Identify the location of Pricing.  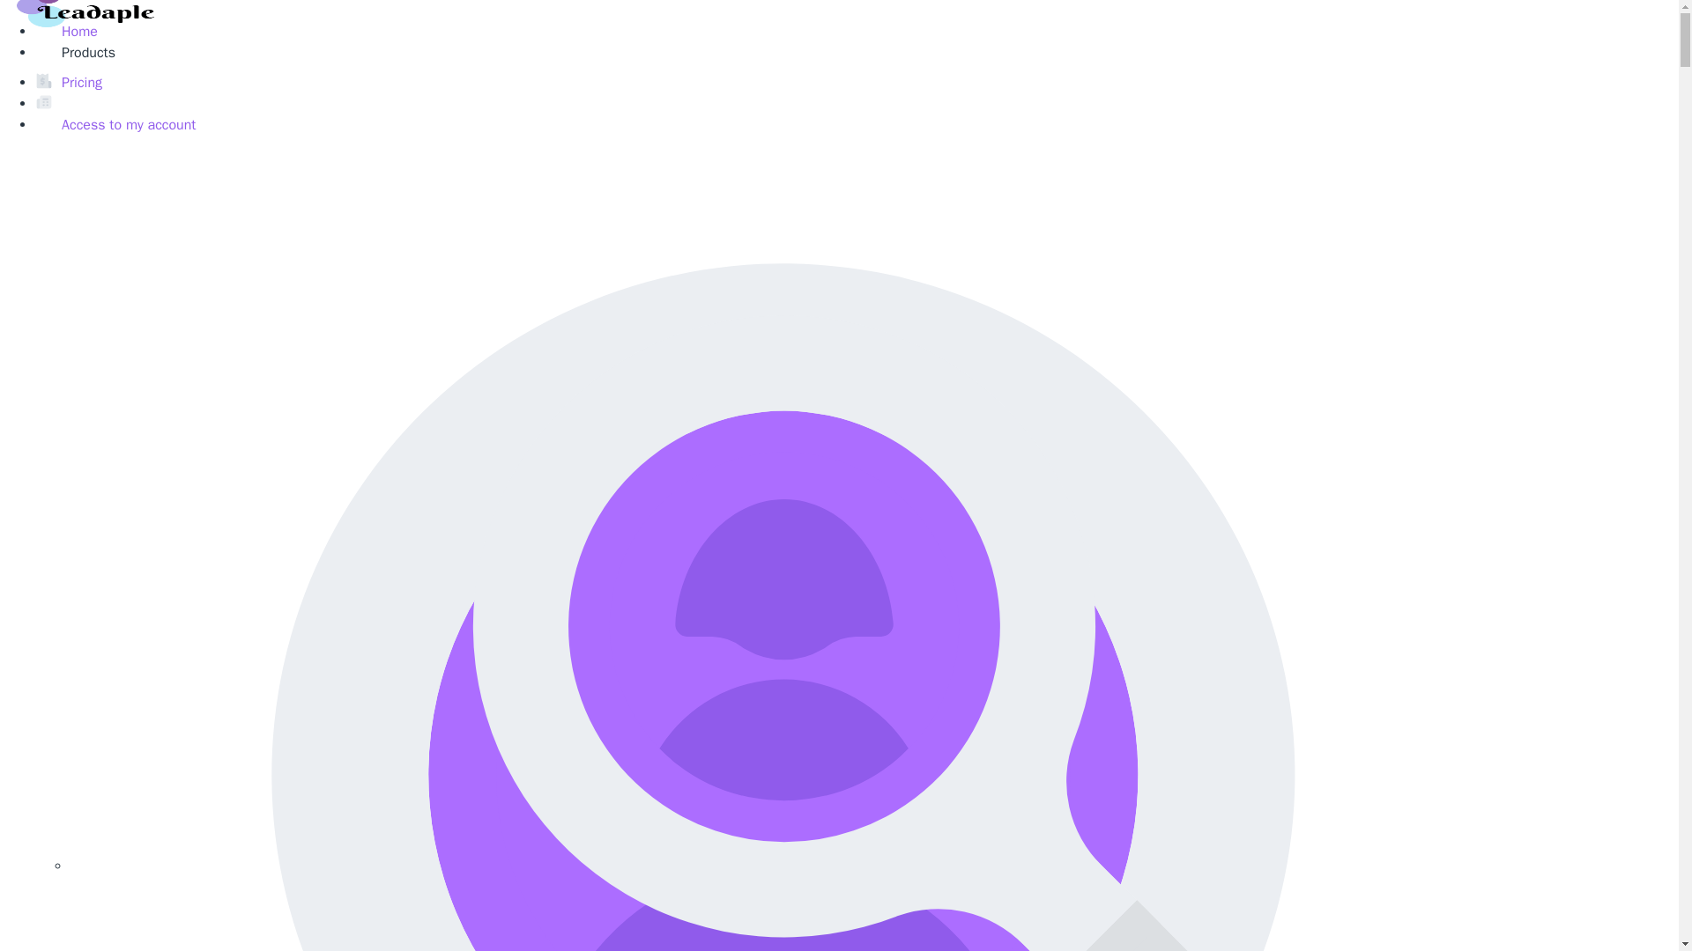
(81, 83).